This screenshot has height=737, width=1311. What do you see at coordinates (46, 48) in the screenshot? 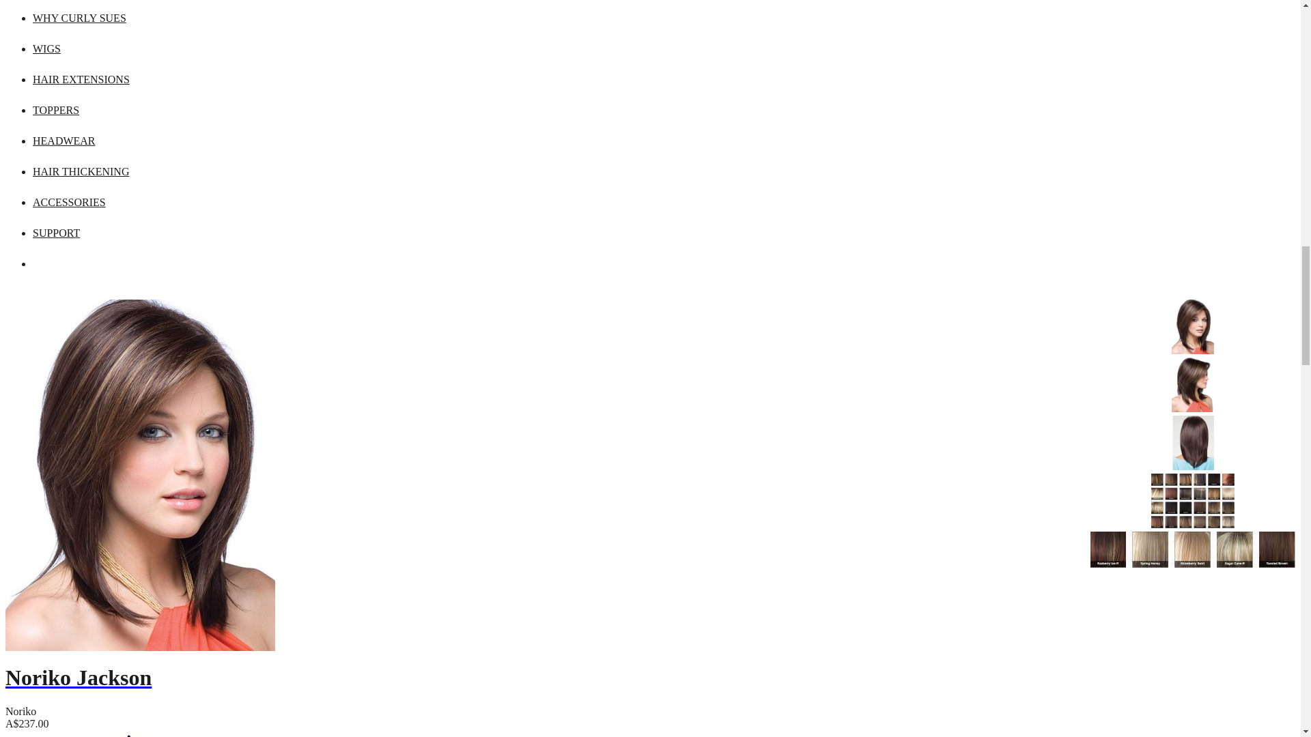
I see `WIGS` at bounding box center [46, 48].